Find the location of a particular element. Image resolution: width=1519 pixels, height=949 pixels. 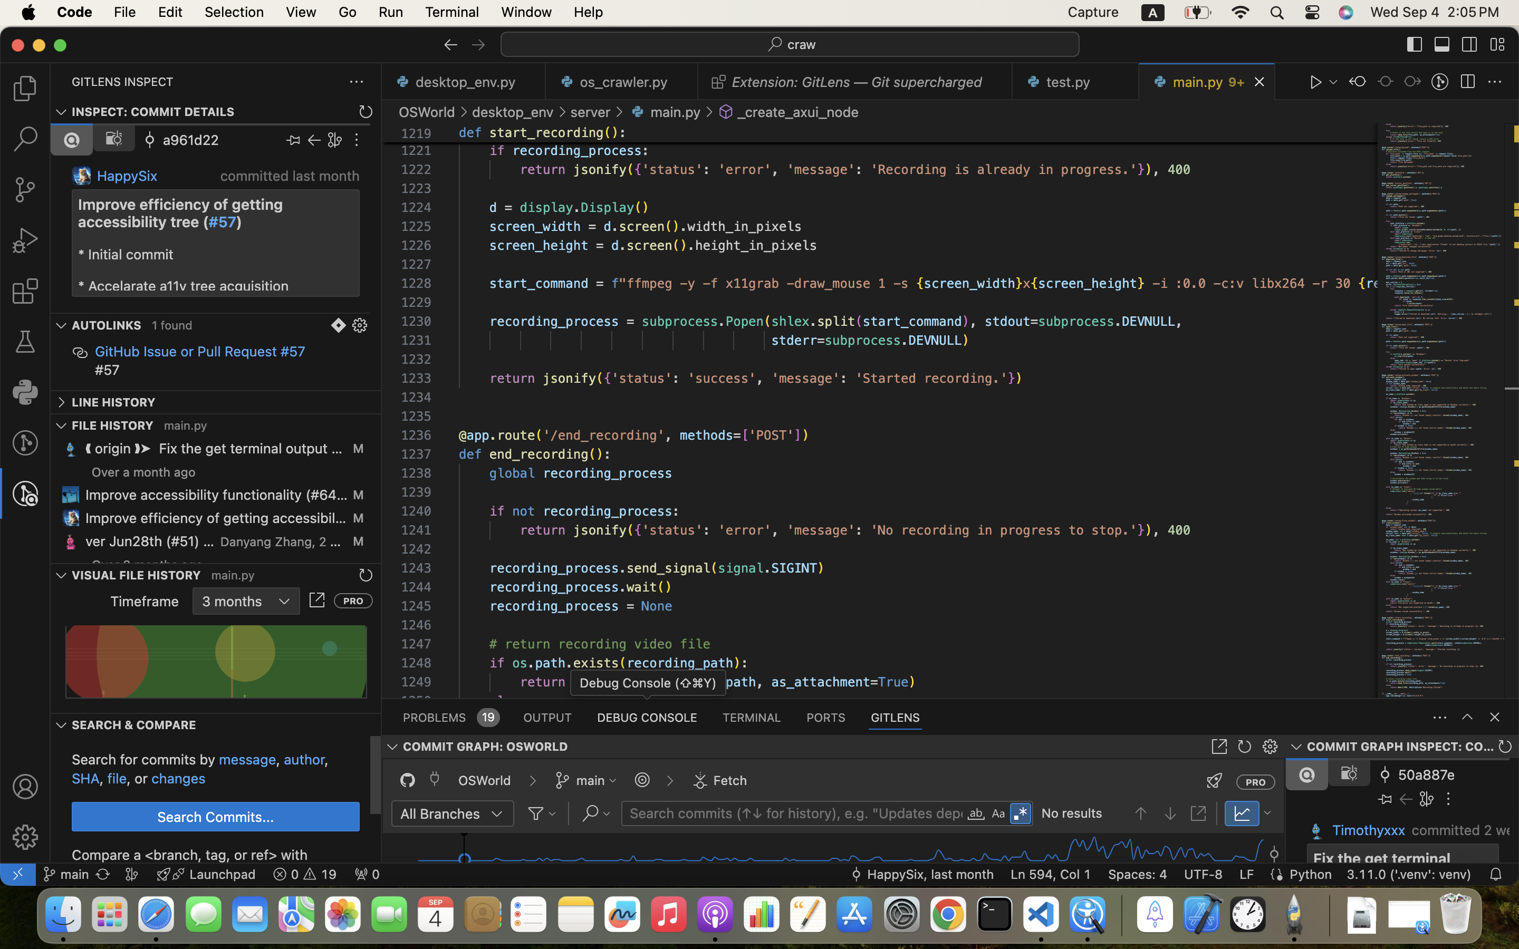

main is located at coordinates (591, 780).